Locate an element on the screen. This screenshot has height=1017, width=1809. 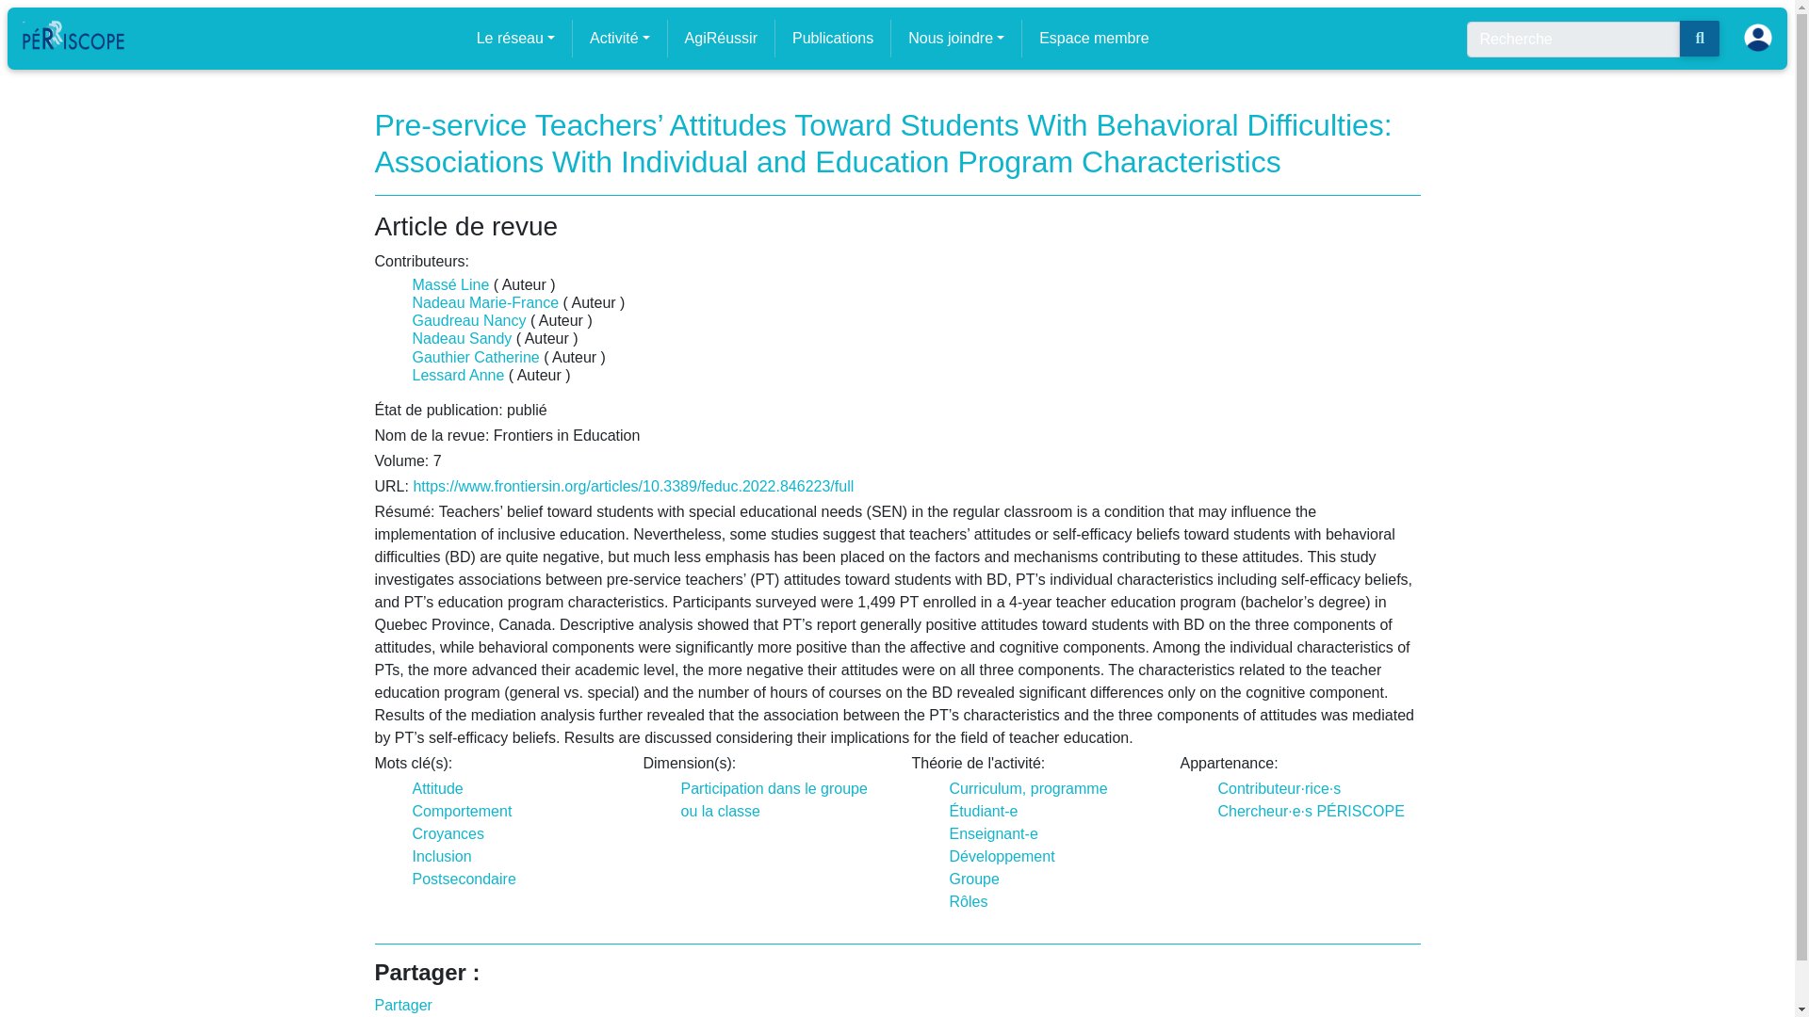
Gaudreau Nancy is located at coordinates (469, 320).